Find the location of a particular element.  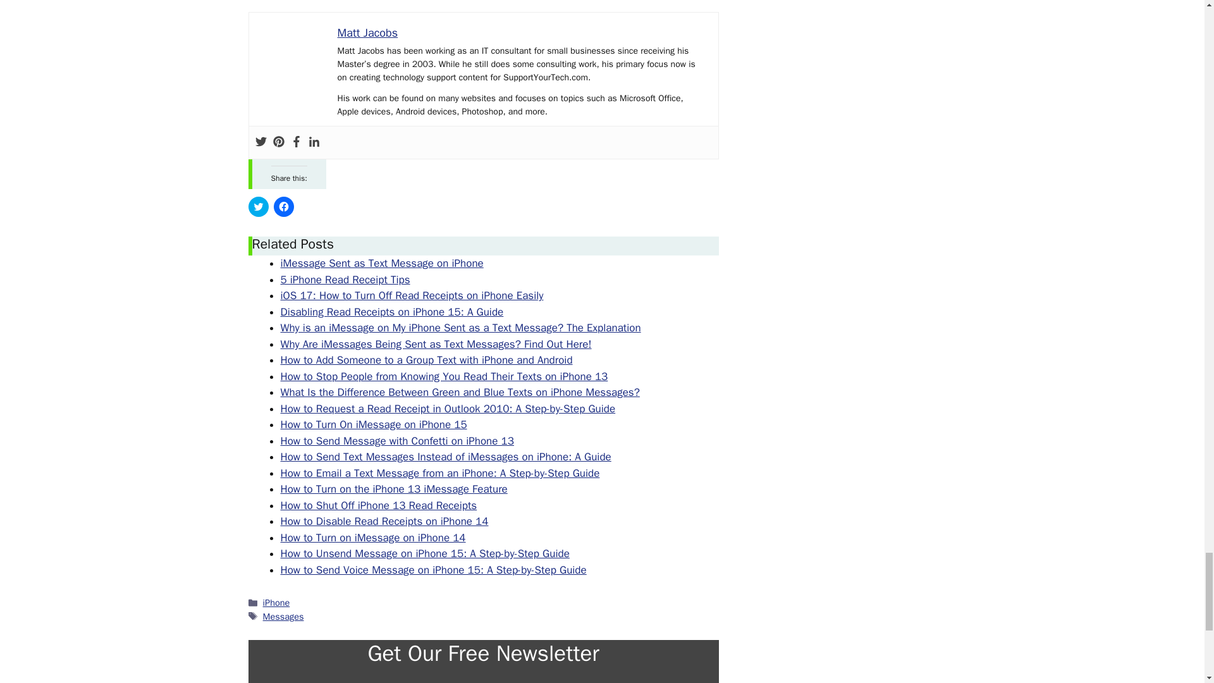

Disabling Read Receipts on iPhone 15: A Guide is located at coordinates (392, 312).